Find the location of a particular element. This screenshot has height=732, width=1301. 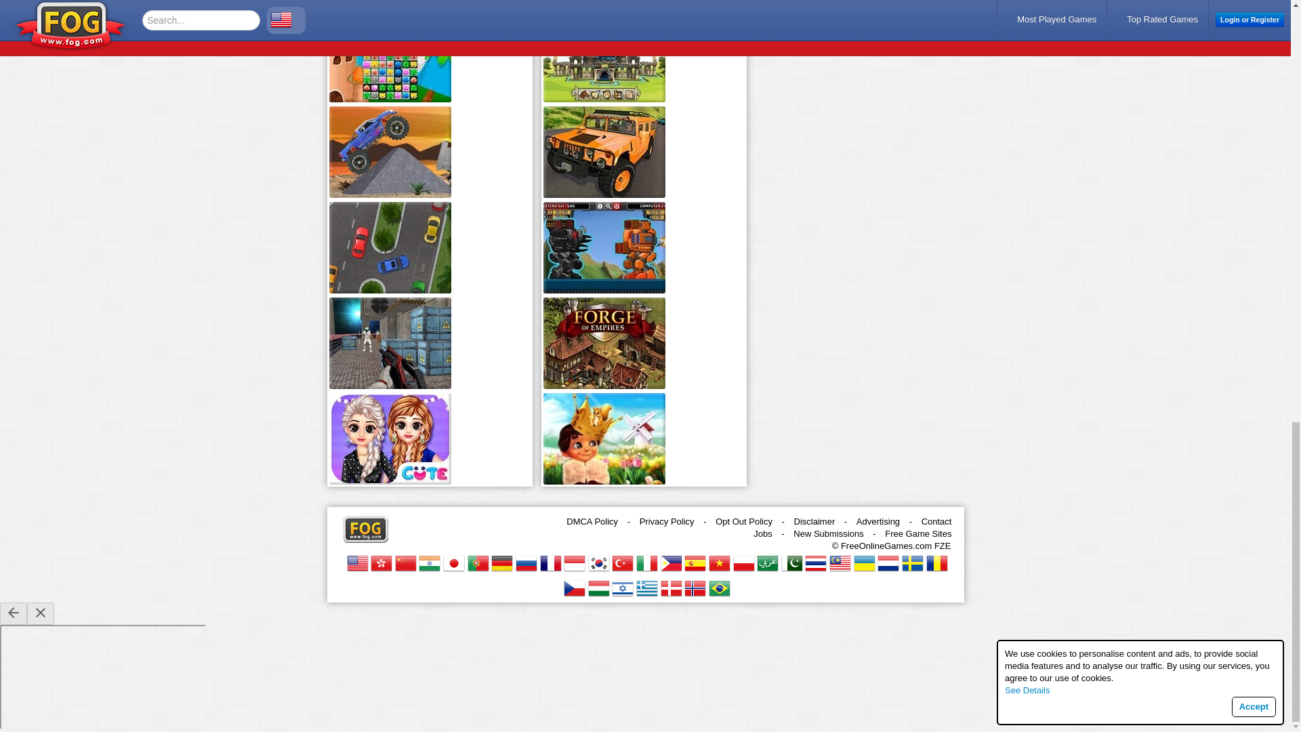

Spielen Sie Spiele auf Deutsch is located at coordinates (501, 563).